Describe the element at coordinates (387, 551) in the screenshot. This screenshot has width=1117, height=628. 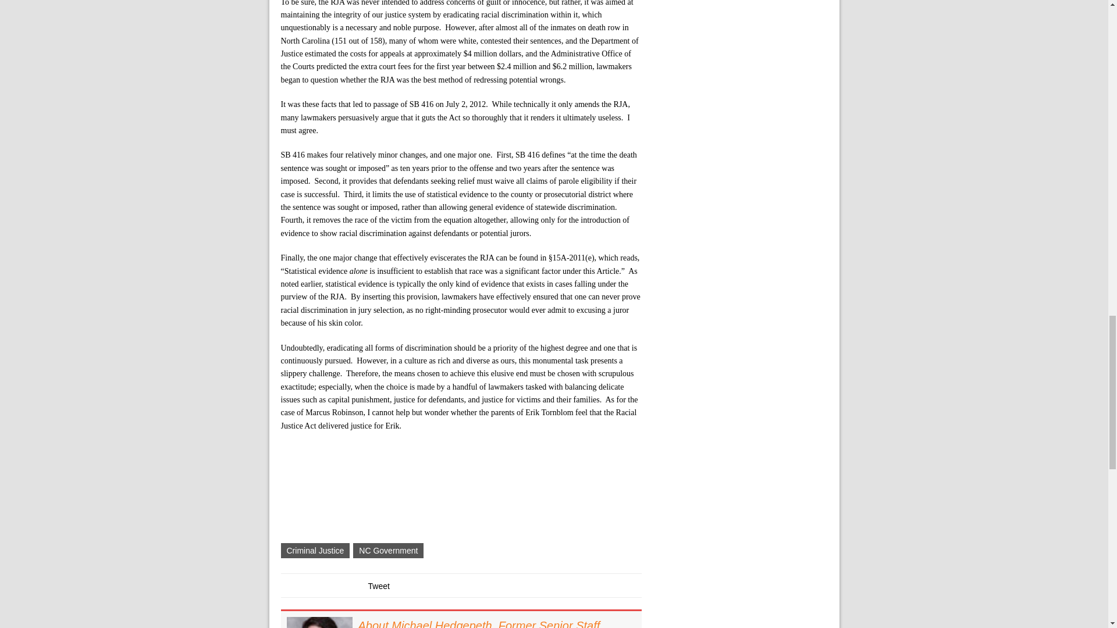
I see `NC Government` at that location.